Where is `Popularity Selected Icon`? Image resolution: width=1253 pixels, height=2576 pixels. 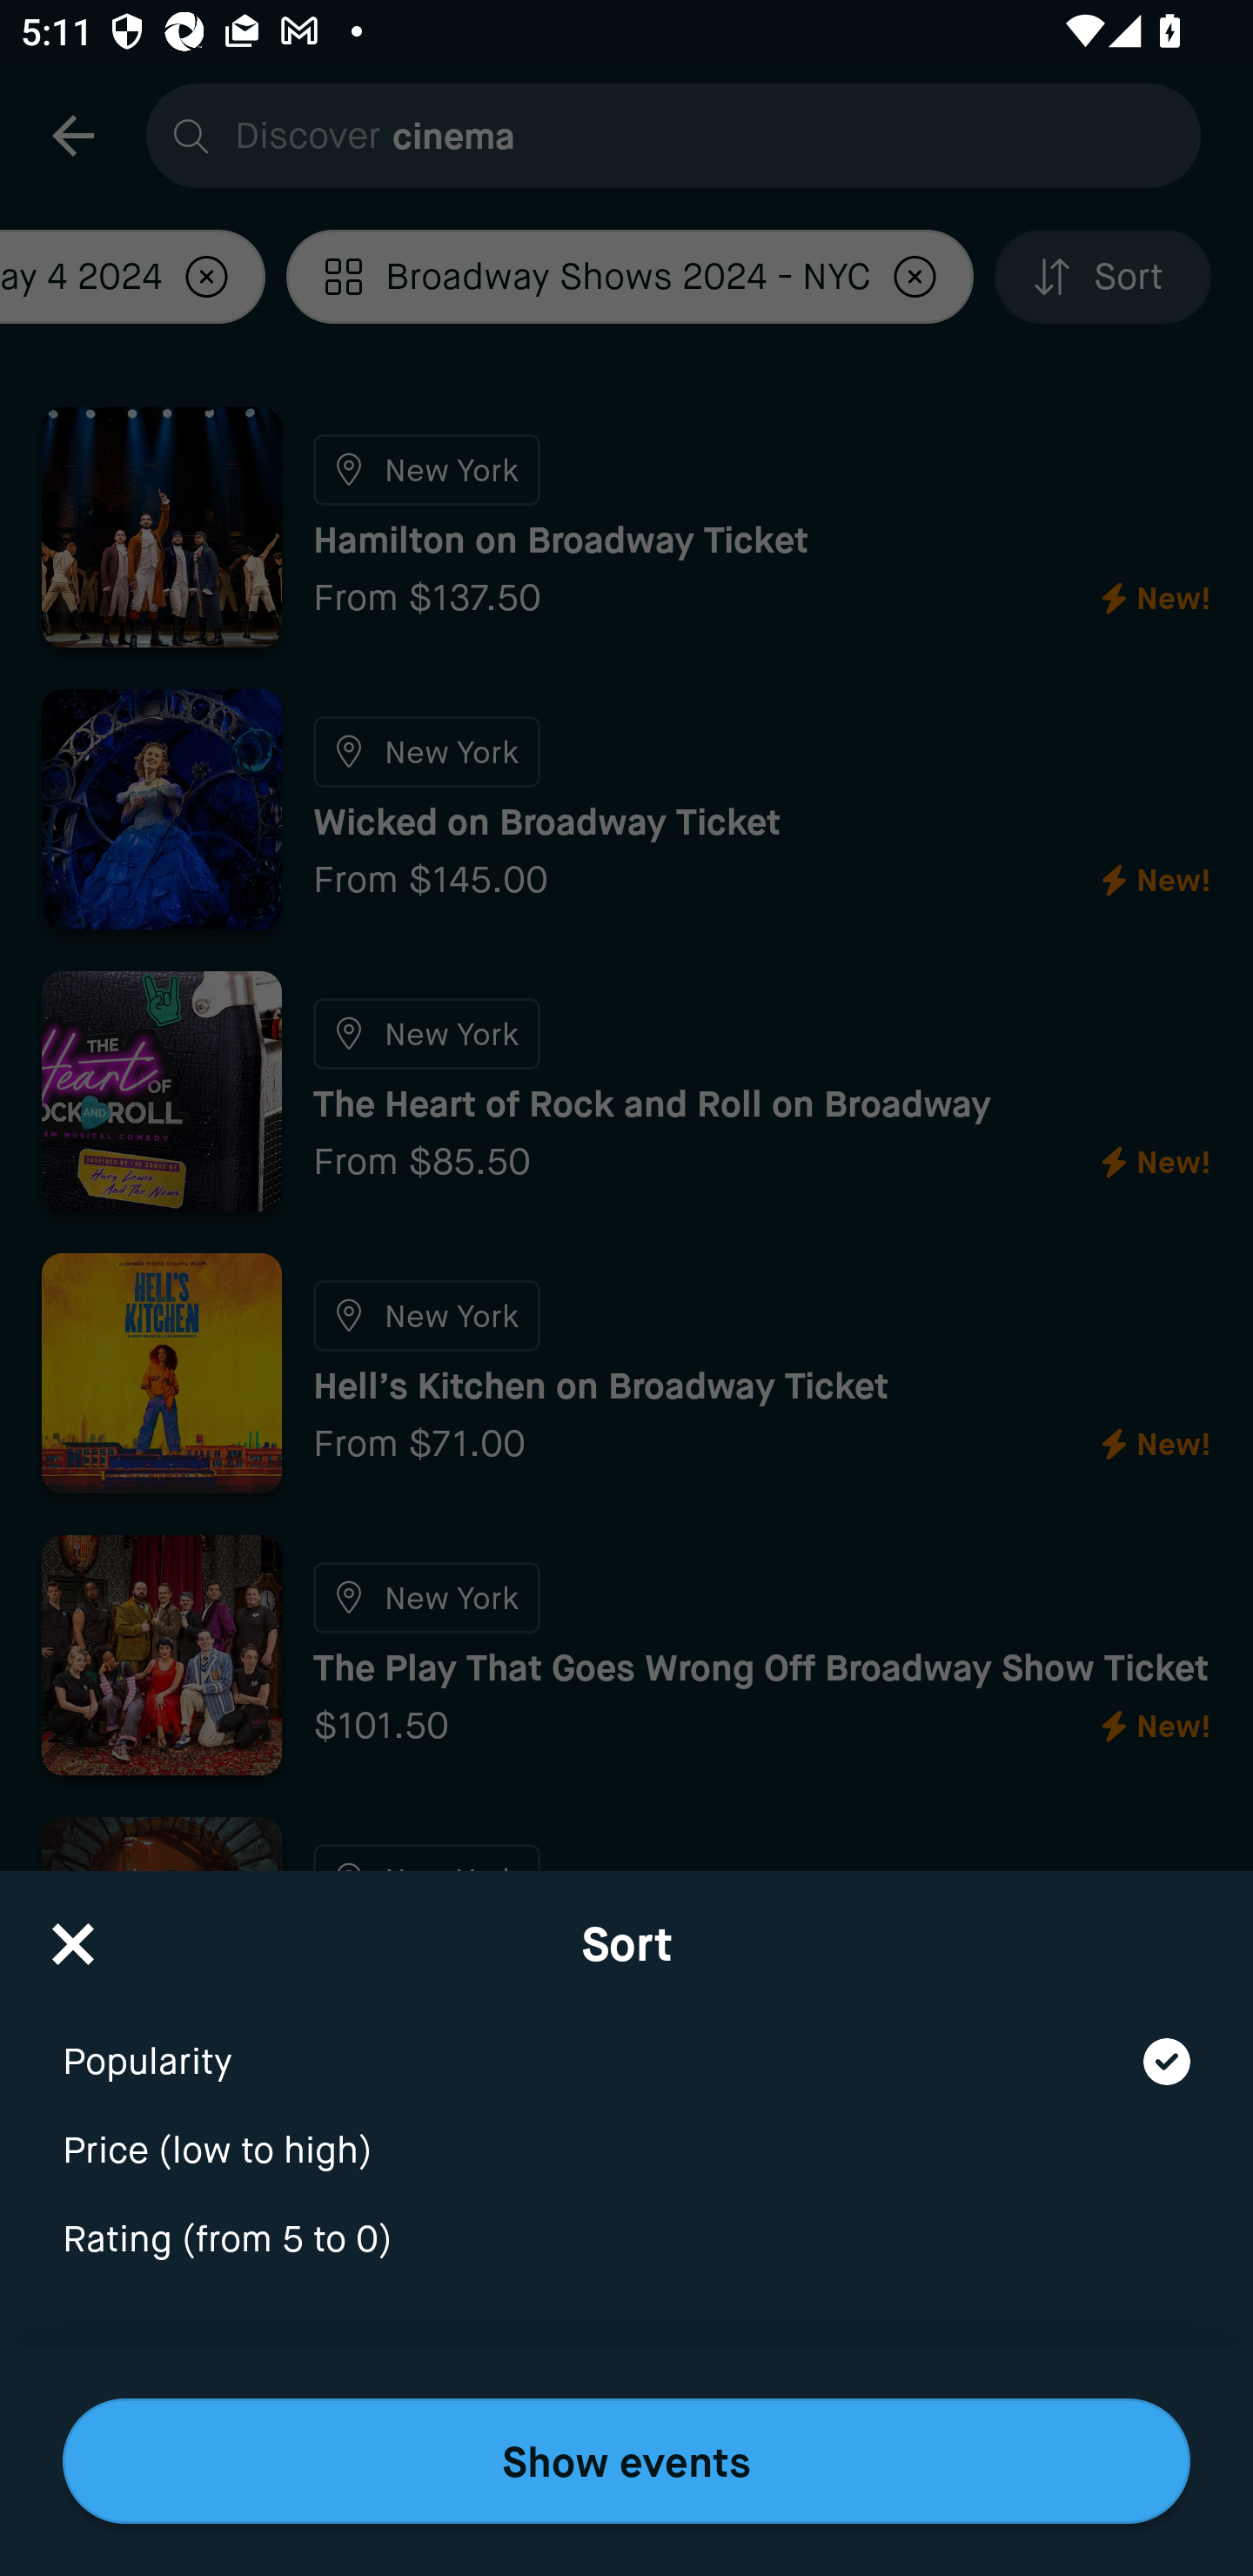
Popularity Selected Icon is located at coordinates (626, 2042).